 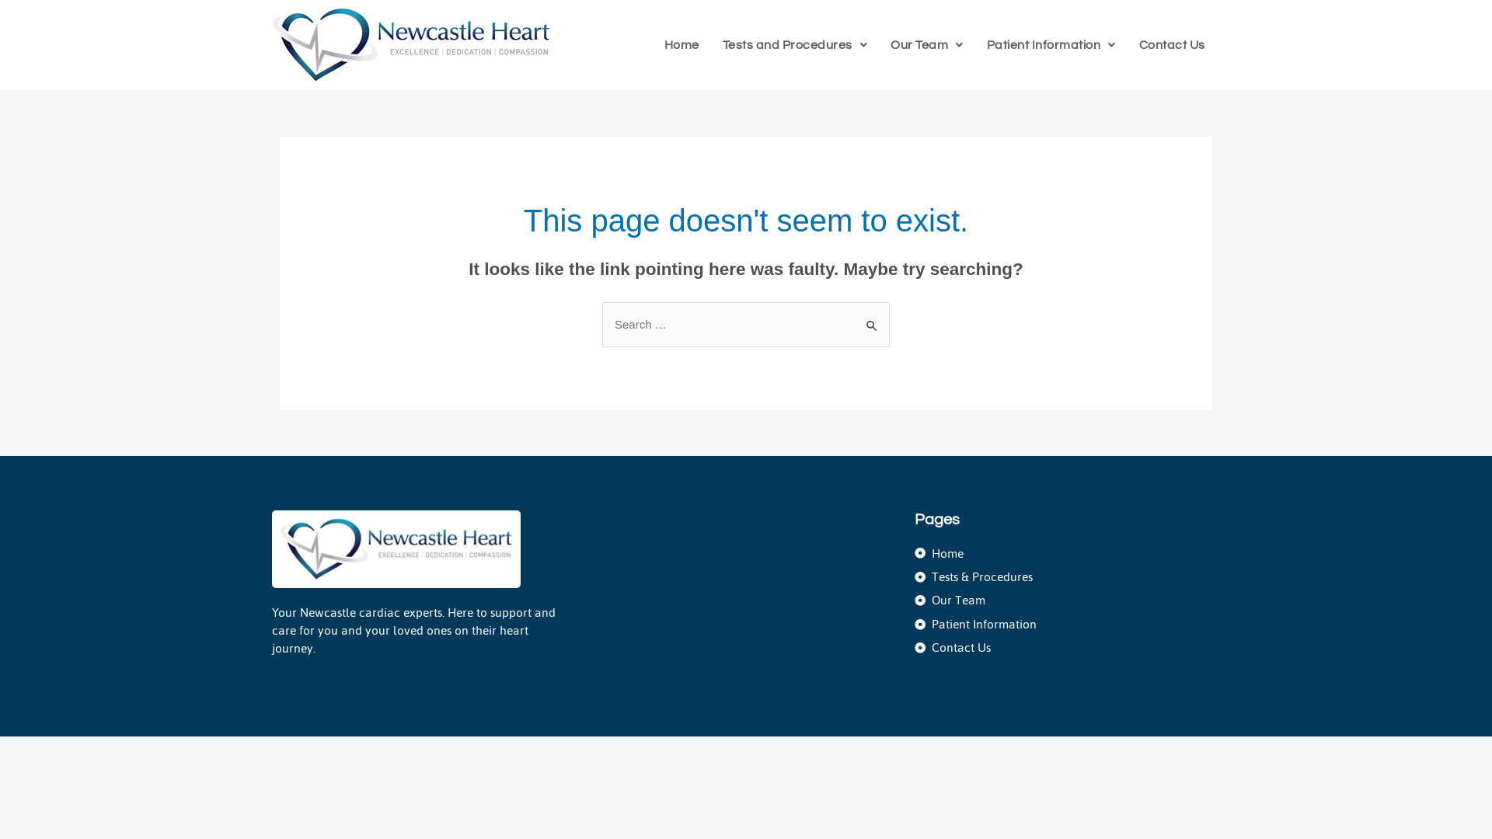 What do you see at coordinates (796, 45) in the screenshot?
I see `Tests and Procedures` at bounding box center [796, 45].